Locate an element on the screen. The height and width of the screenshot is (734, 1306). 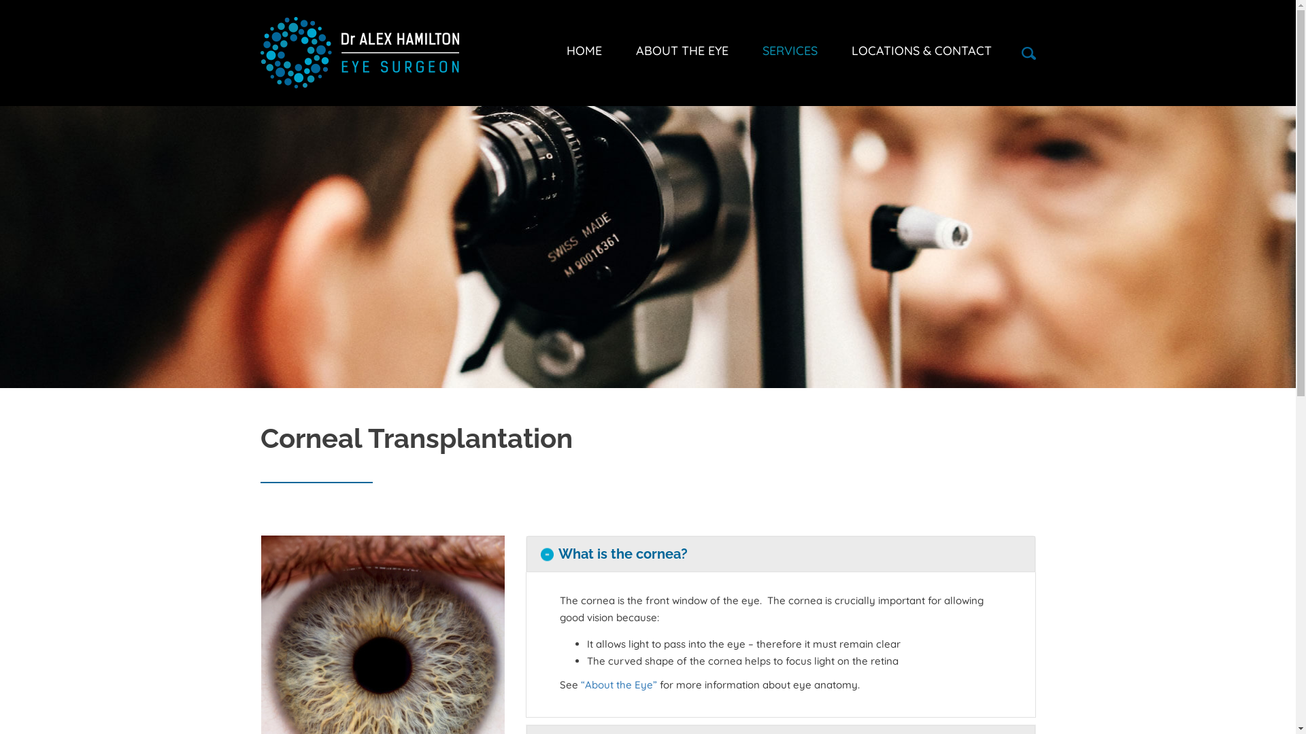
What is the cornea? is located at coordinates (781, 555).